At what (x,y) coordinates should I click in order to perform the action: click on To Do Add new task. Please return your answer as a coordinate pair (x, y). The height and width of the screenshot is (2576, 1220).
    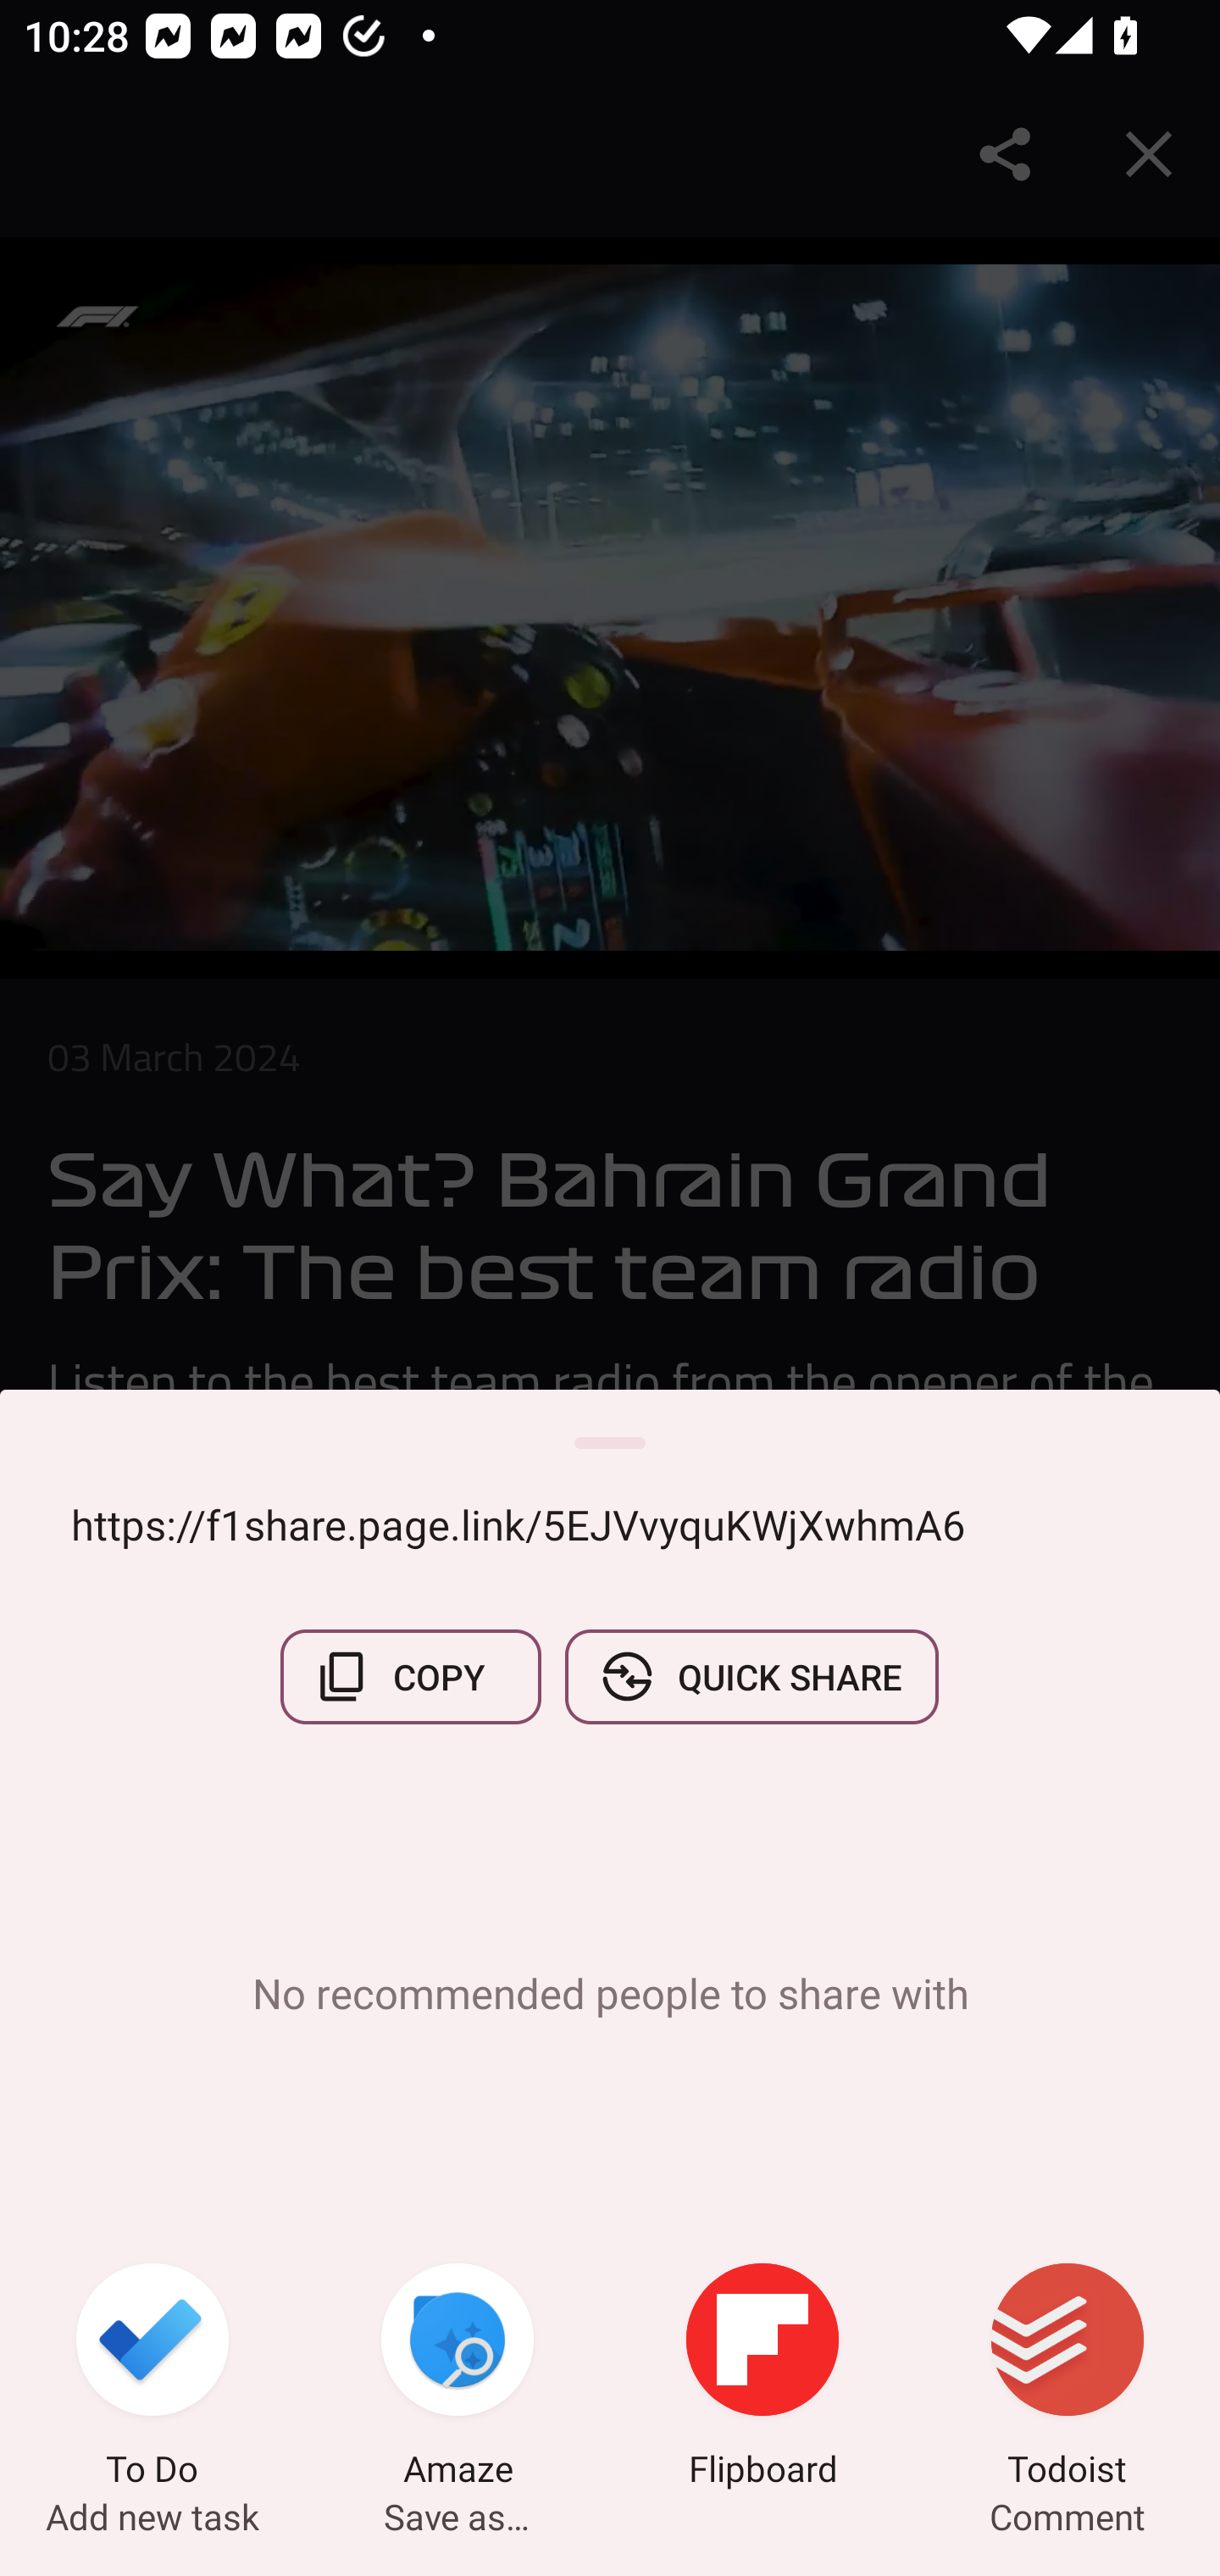
    Looking at the image, I should click on (152, 2379).